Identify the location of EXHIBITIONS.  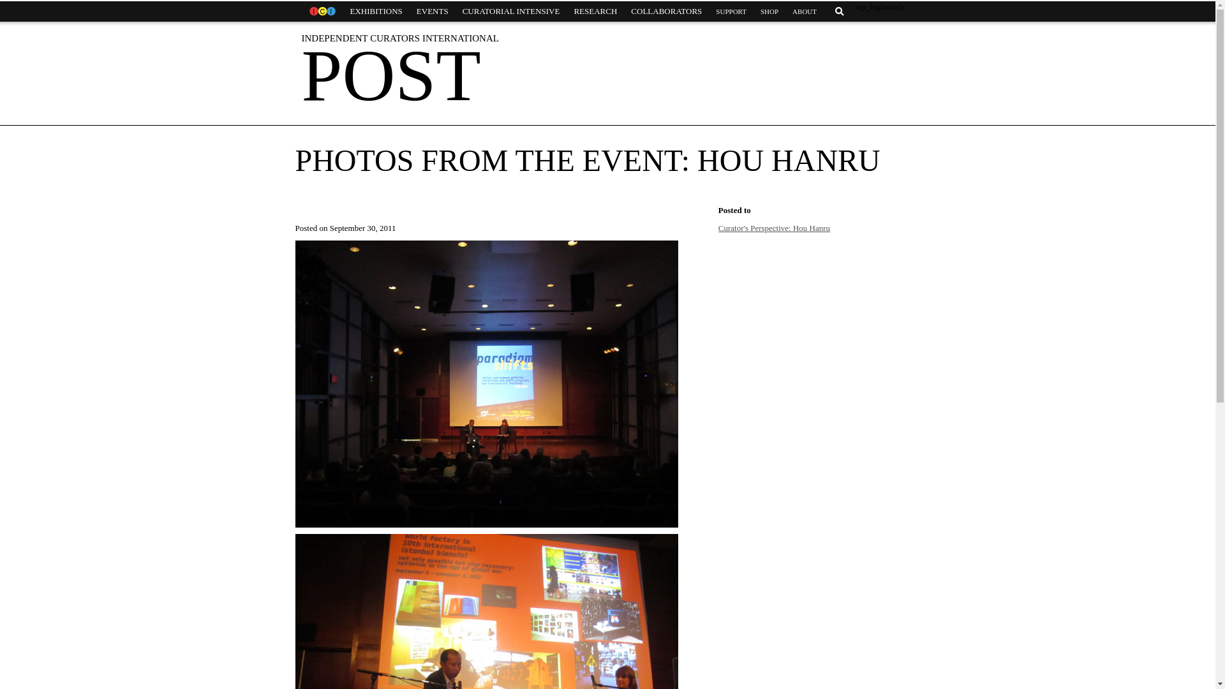
(376, 11).